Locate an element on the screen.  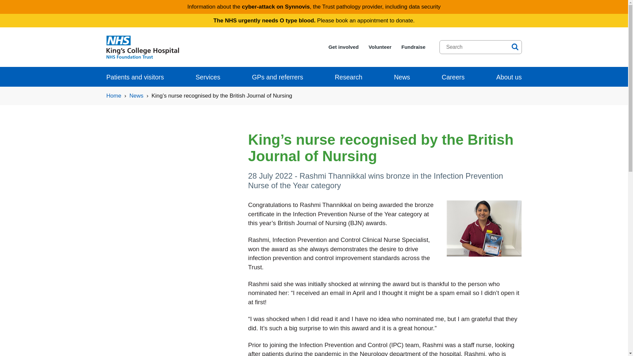
Go to King's College Hospital NHS Foundation Trust. is located at coordinates (113, 96).